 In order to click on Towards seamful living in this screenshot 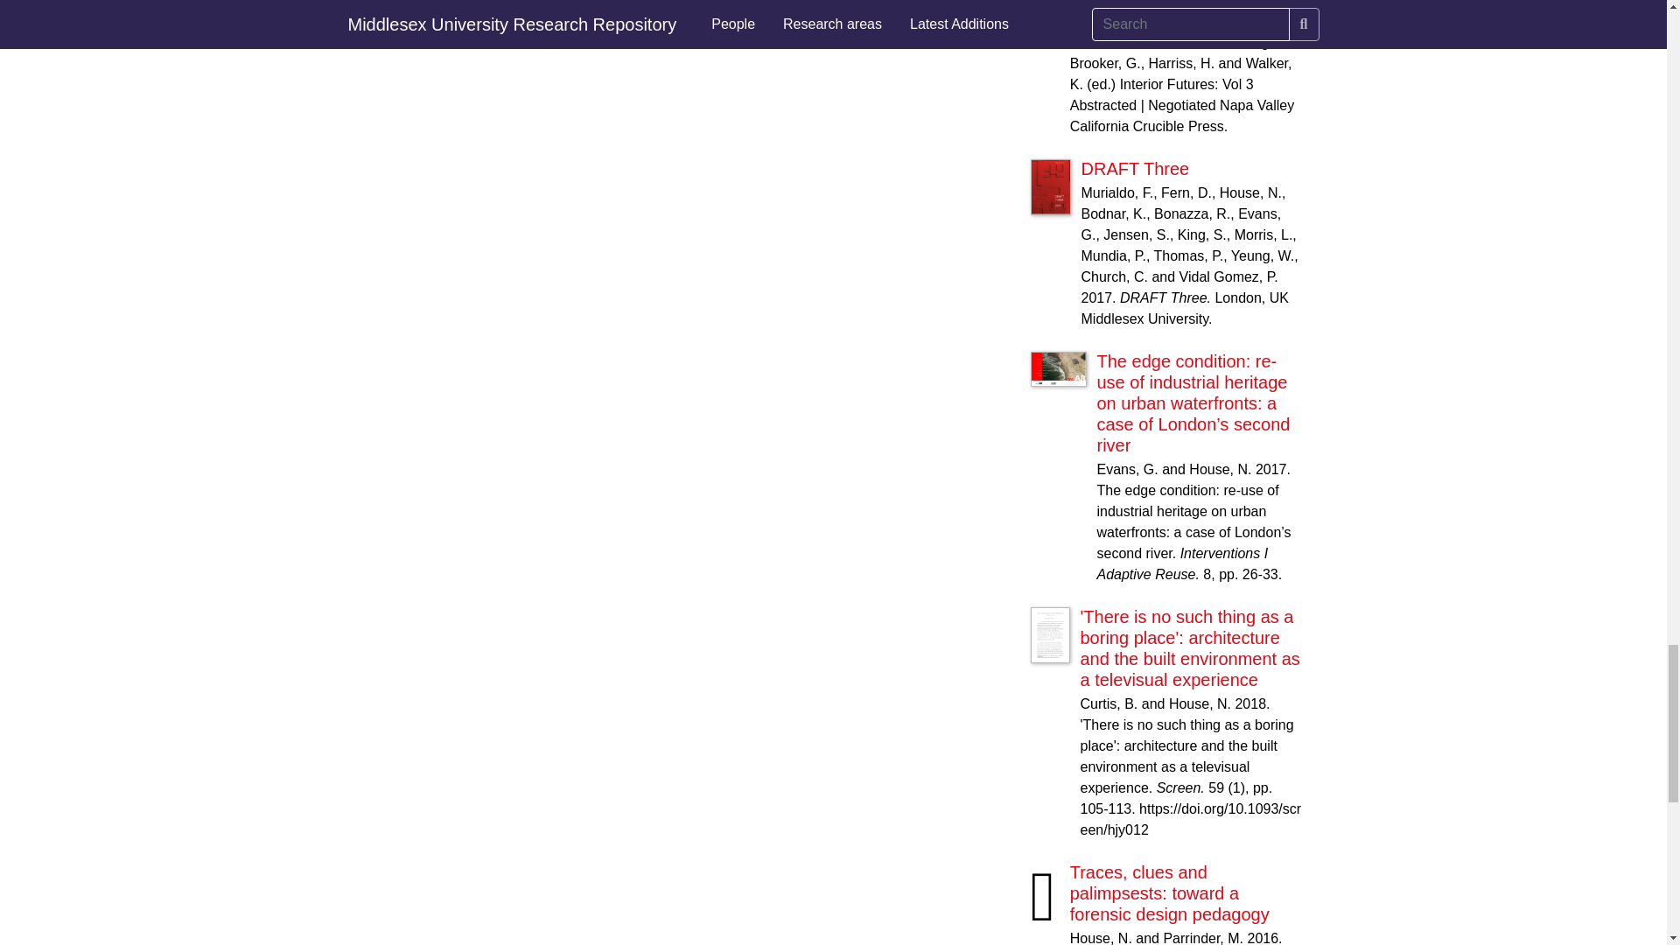, I will do `click(1158, 3)`.